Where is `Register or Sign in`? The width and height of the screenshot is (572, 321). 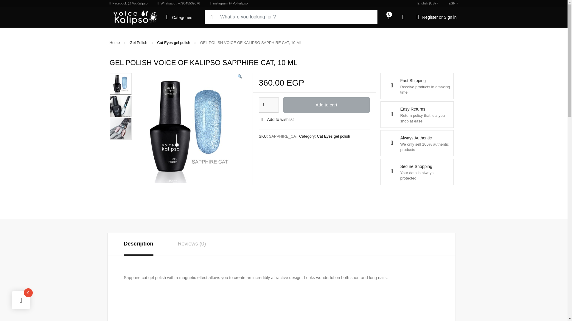
Register or Sign in is located at coordinates (436, 17).